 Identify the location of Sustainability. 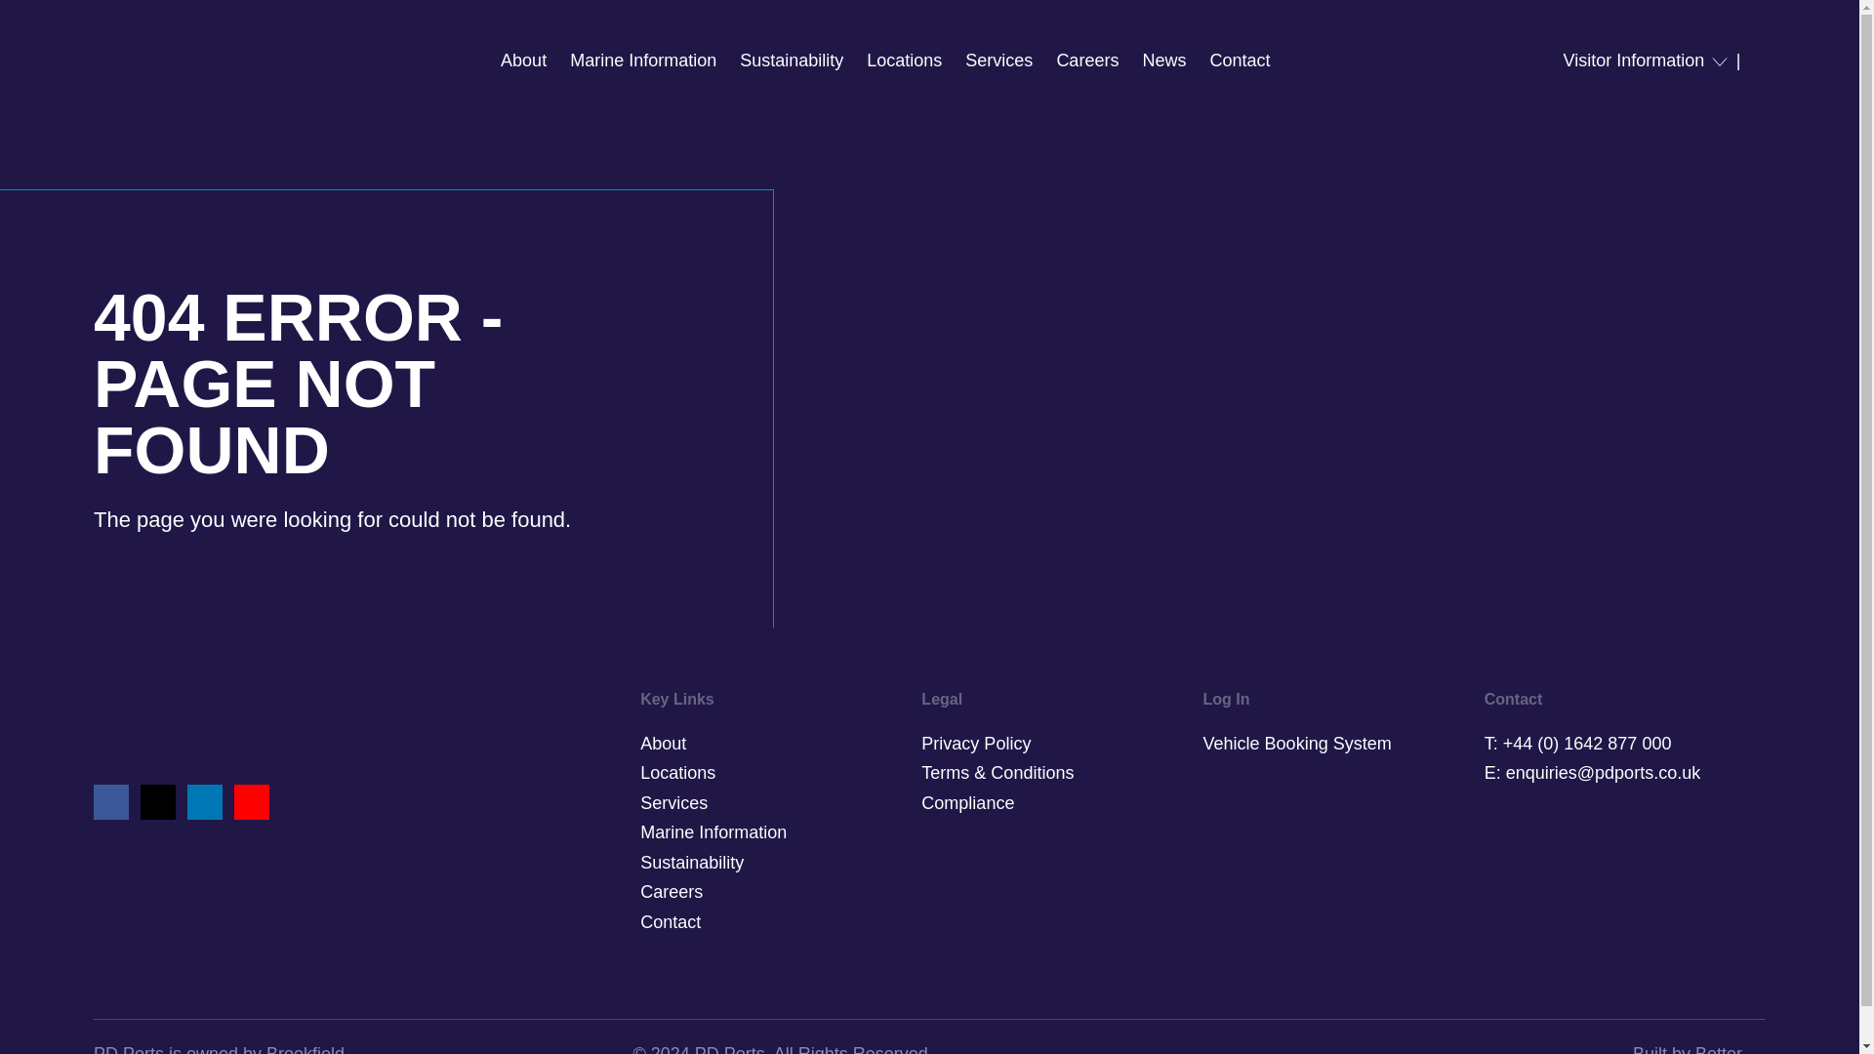
(792, 61).